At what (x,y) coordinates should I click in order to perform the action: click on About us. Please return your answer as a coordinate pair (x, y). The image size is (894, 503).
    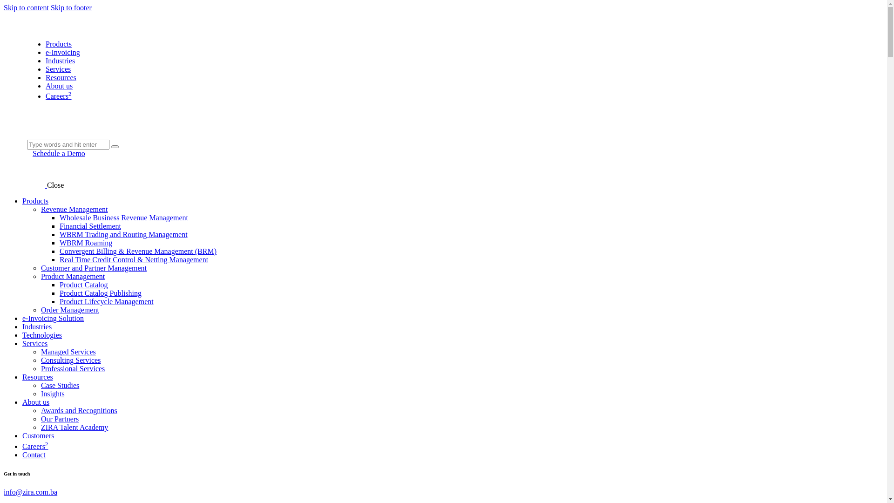
    Looking at the image, I should click on (36, 402).